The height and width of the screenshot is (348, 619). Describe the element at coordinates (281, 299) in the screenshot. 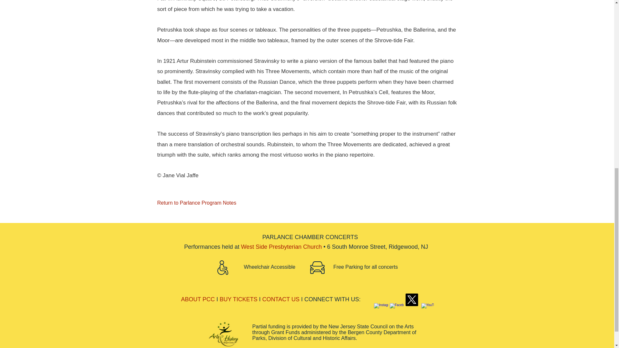

I see `CONTACT US` at that location.